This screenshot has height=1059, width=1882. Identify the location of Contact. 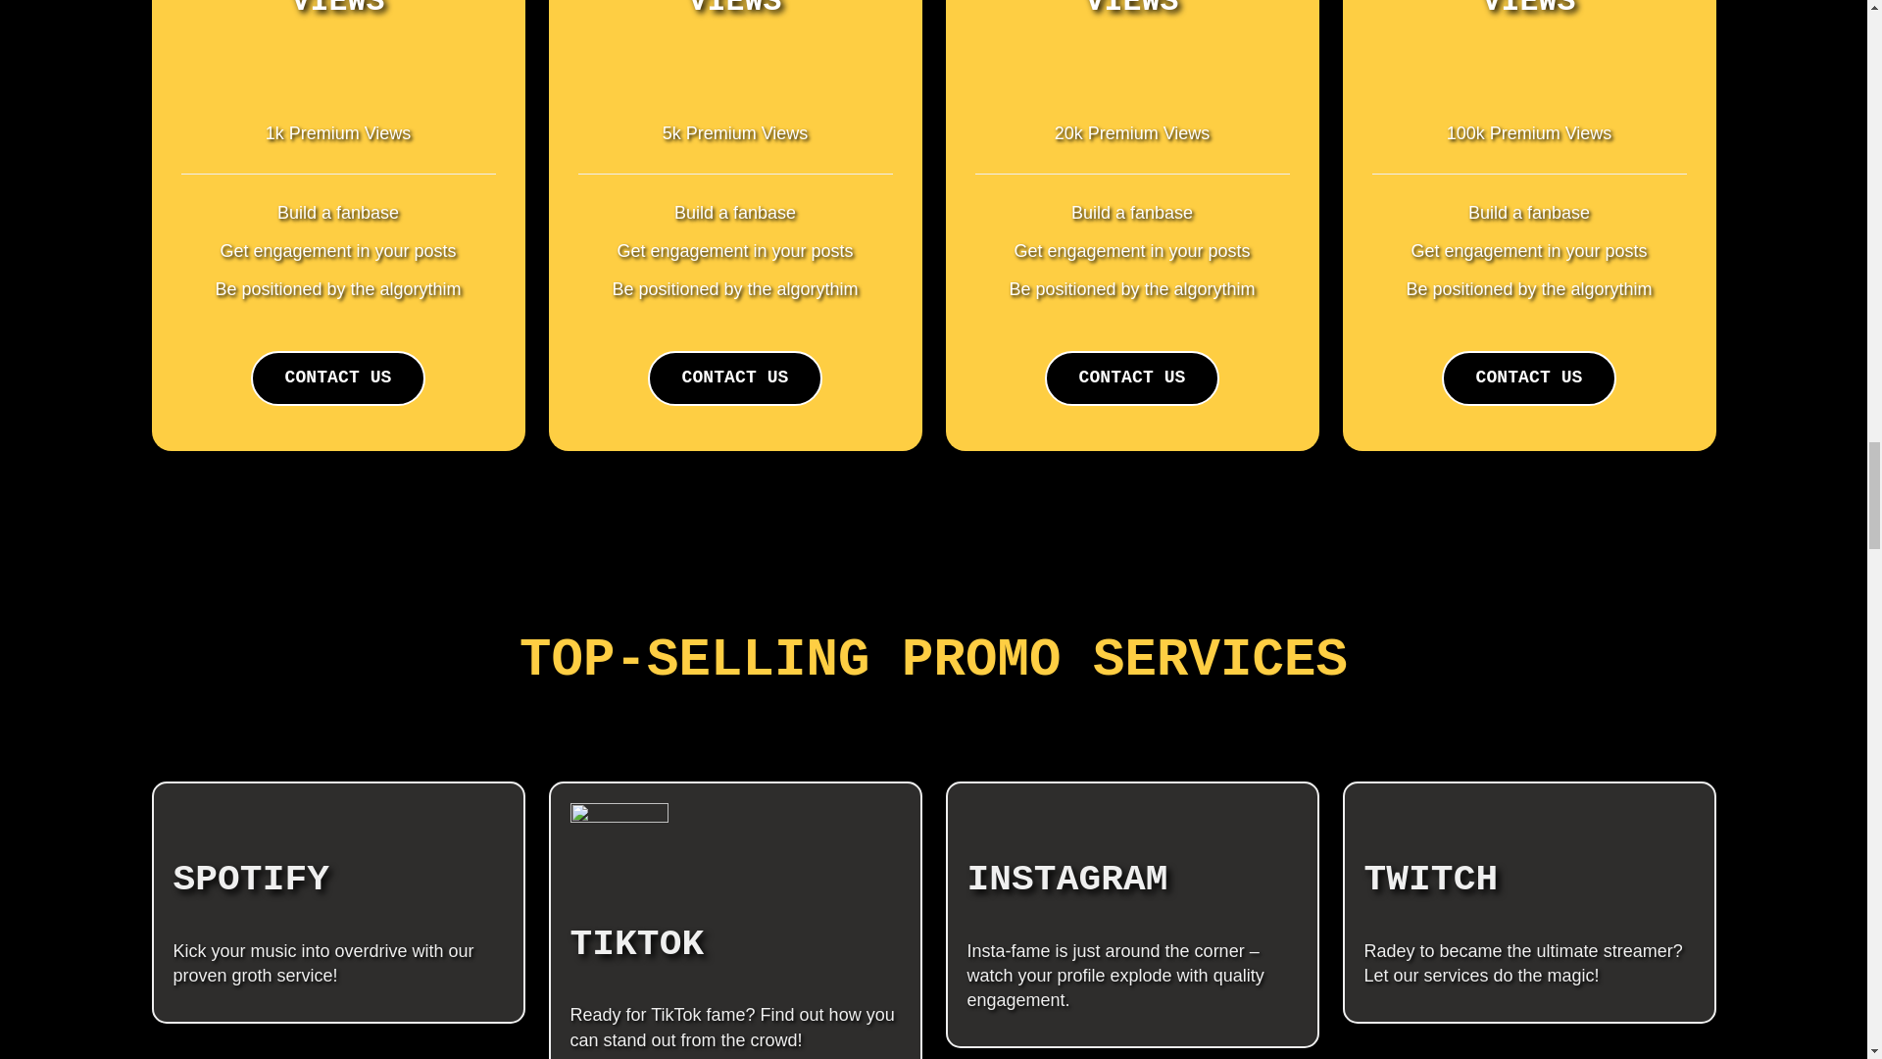
(337, 377).